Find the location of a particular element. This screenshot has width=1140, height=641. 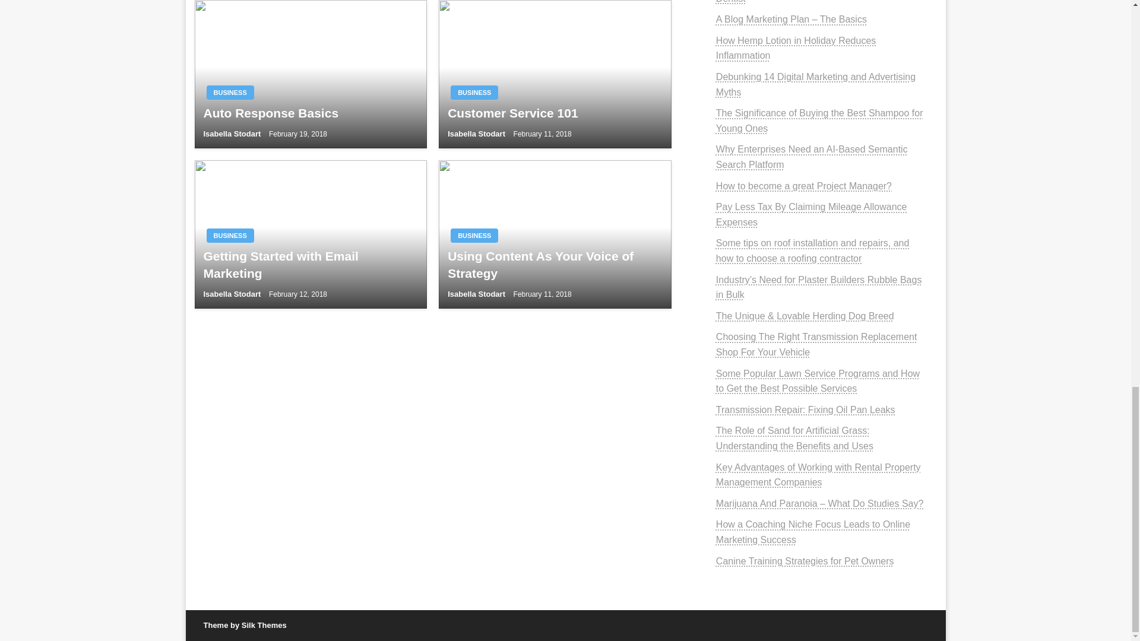

Isabella Stodart is located at coordinates (477, 134).